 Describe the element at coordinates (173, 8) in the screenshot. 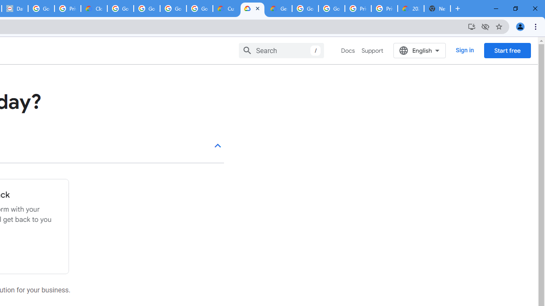

I see `Google Workspace - Specific Terms` at that location.